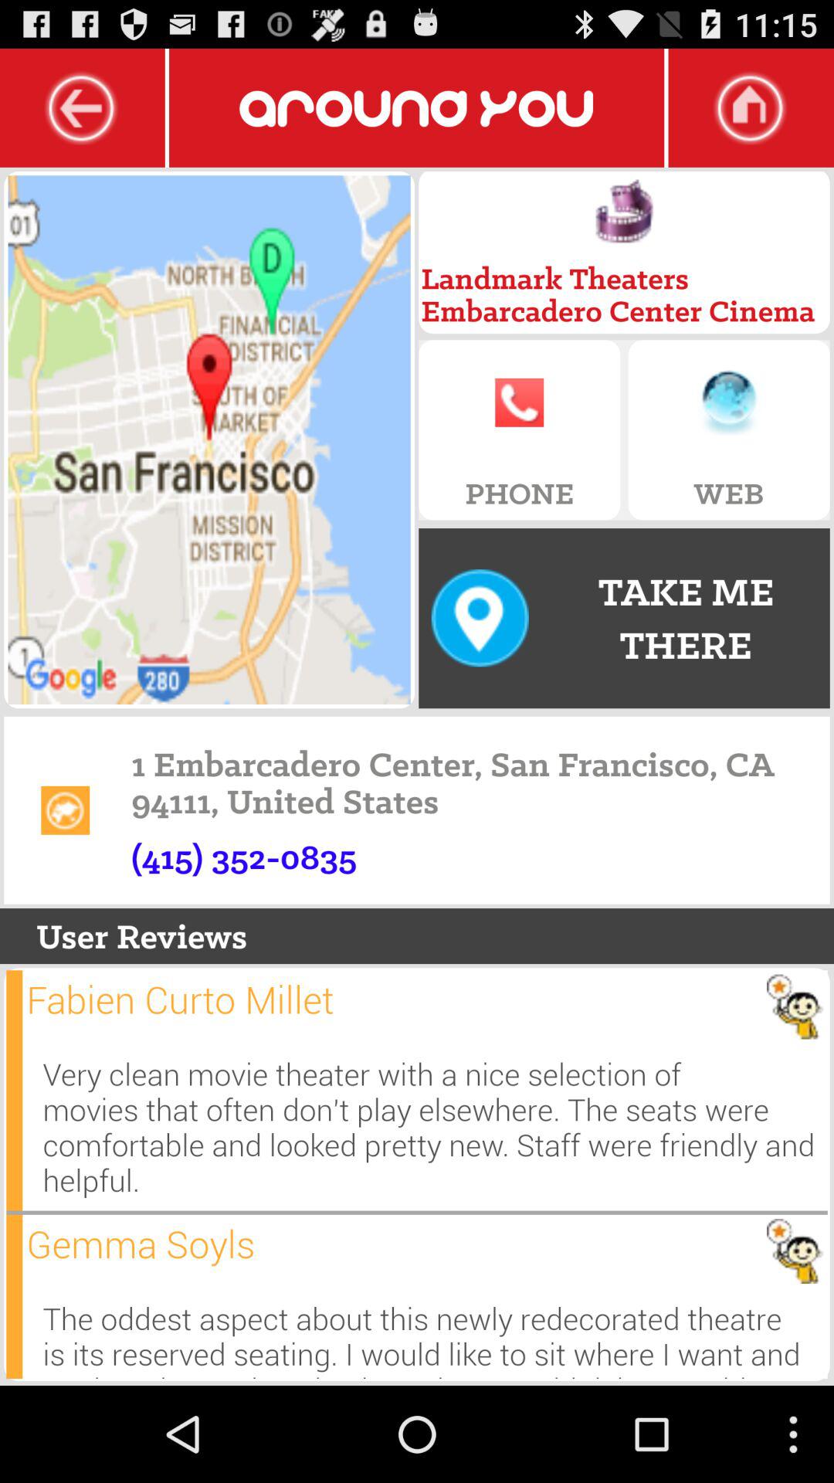  What do you see at coordinates (435, 1333) in the screenshot?
I see `open the oddest aspect` at bounding box center [435, 1333].